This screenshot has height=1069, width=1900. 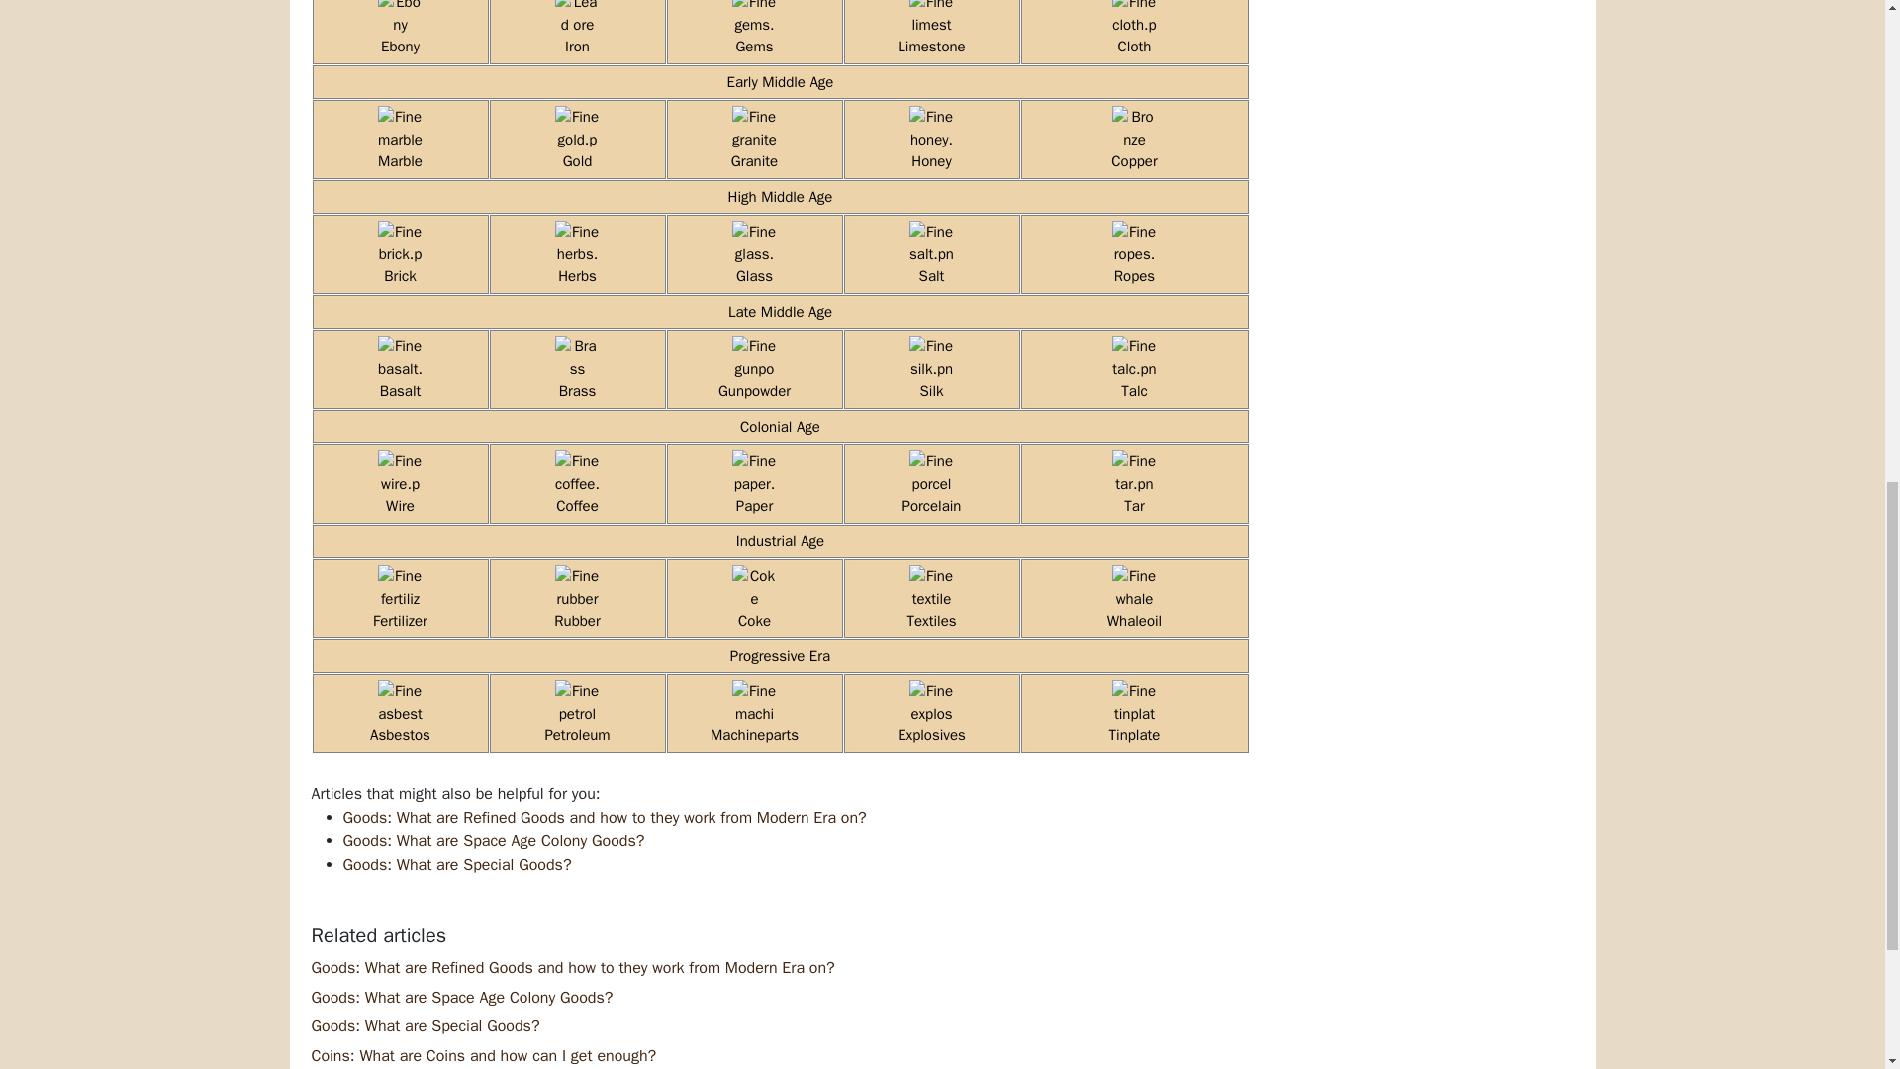 I want to click on Goods: What are Space Age Colony Goods?, so click(x=493, y=841).